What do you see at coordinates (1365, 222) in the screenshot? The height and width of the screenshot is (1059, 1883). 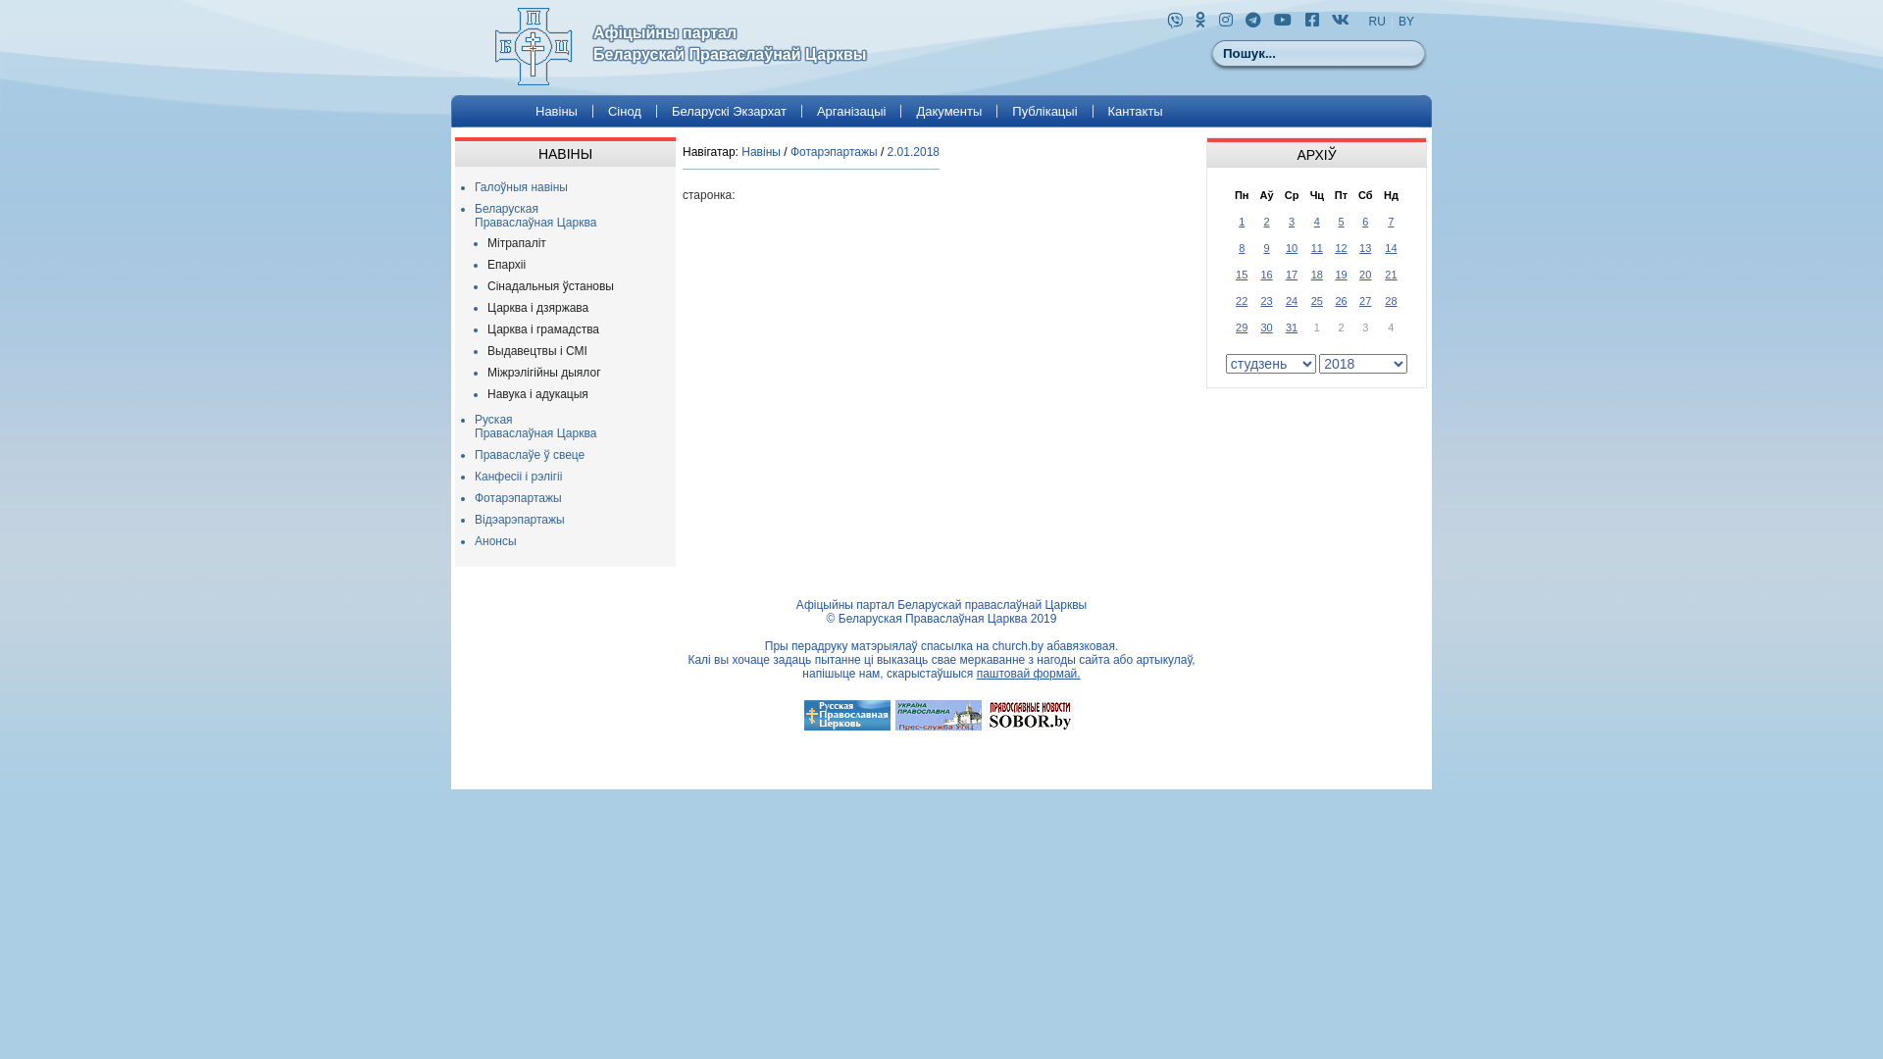 I see `6` at bounding box center [1365, 222].